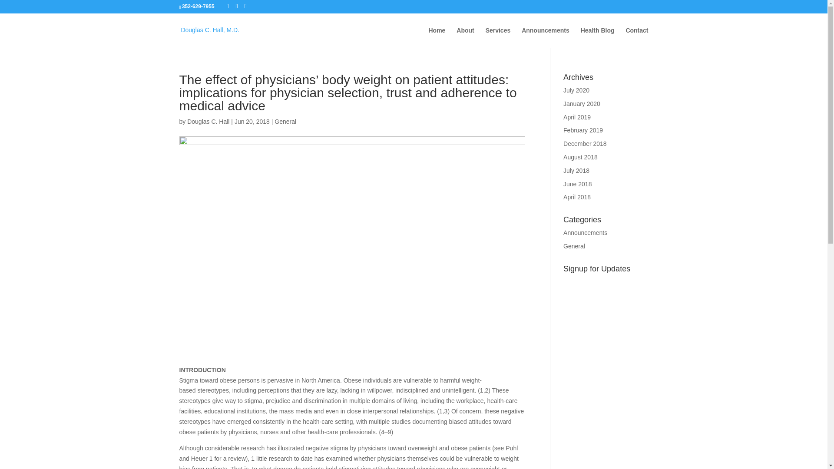 The height and width of the screenshot is (469, 834). What do you see at coordinates (577, 117) in the screenshot?
I see `April 2019` at bounding box center [577, 117].